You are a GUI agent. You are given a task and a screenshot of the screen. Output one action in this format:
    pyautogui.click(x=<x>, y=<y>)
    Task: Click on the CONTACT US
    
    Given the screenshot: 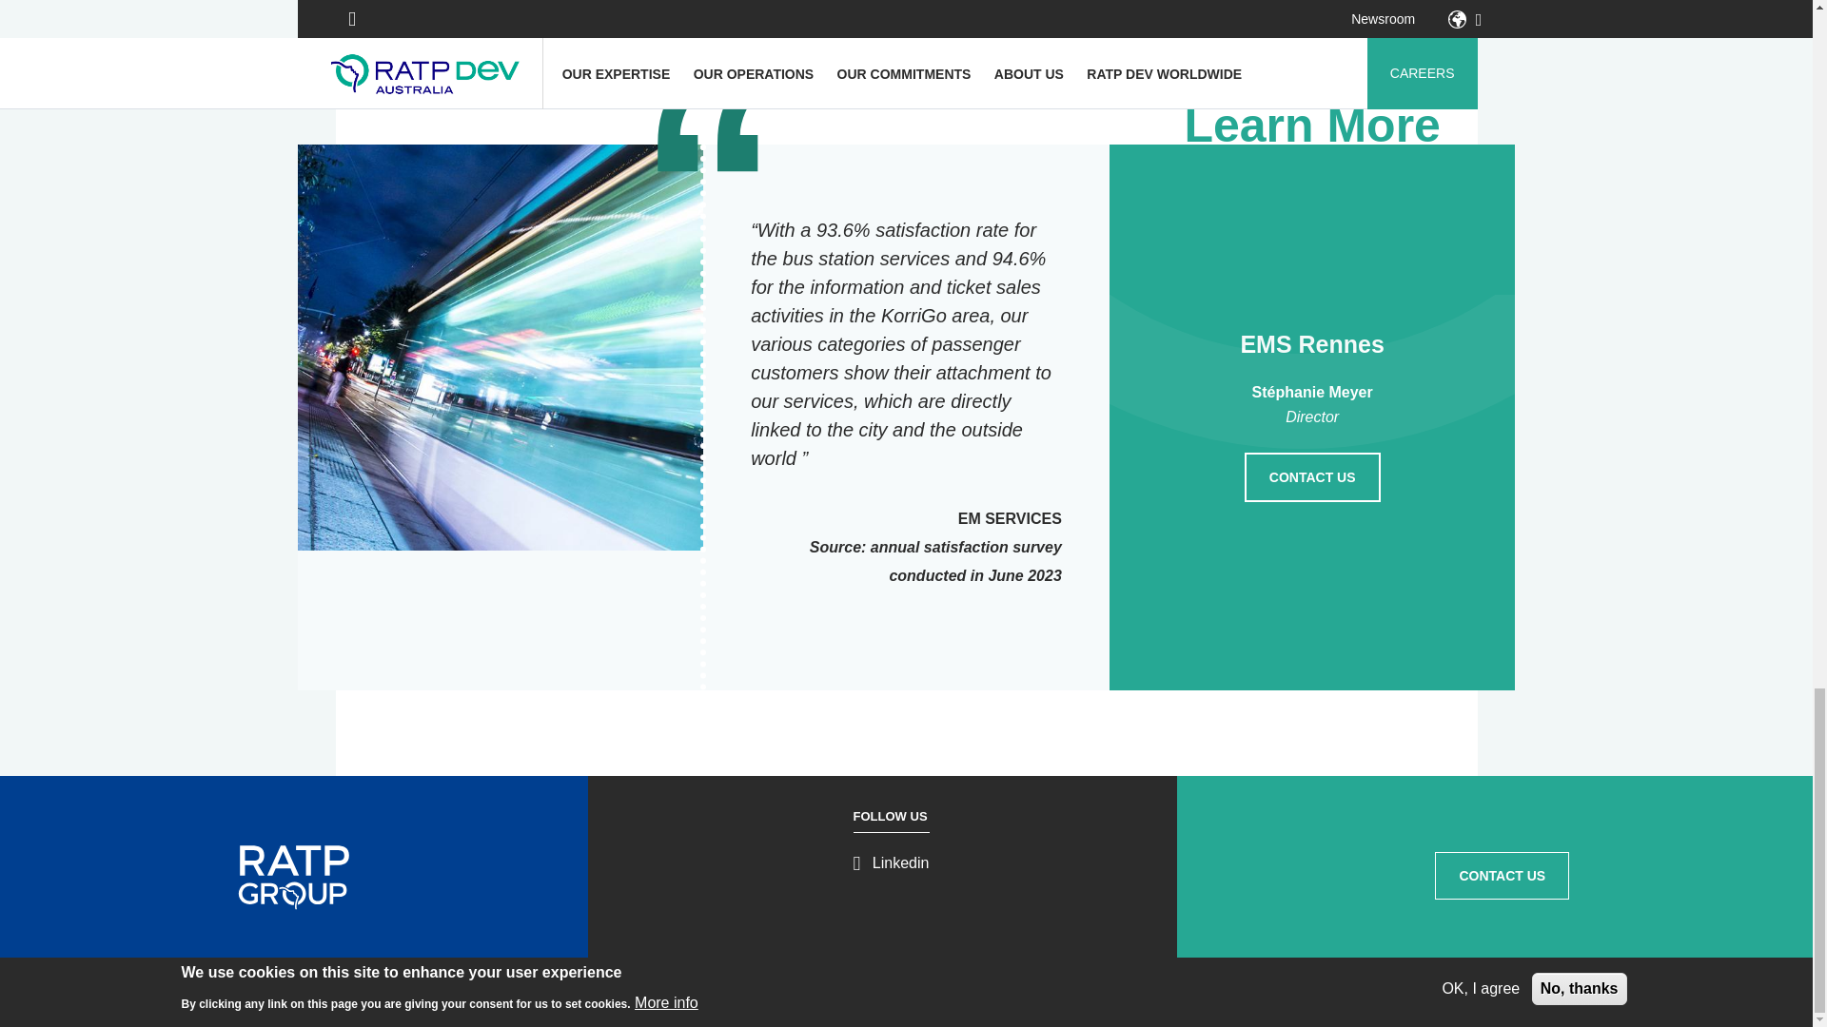 What is the action you would take?
    pyautogui.click(x=1312, y=477)
    